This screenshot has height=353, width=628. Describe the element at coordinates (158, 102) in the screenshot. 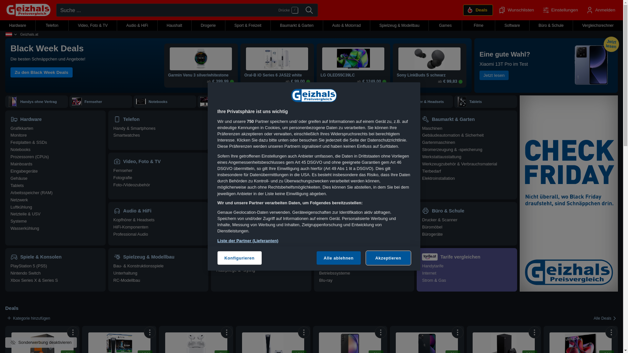

I see `Notebooks` at that location.